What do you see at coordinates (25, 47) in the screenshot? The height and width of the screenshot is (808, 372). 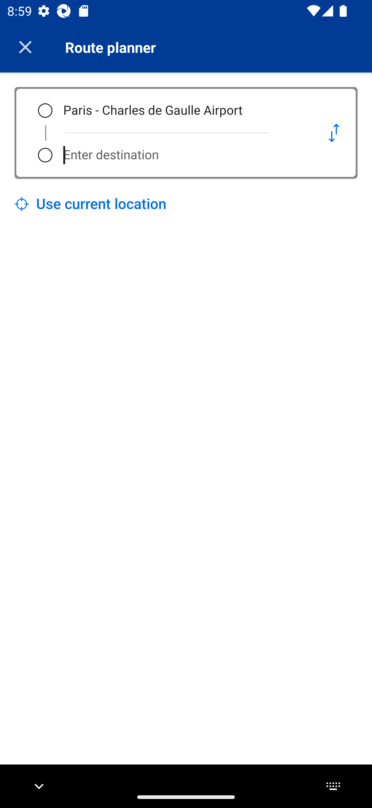 I see `Close` at bounding box center [25, 47].